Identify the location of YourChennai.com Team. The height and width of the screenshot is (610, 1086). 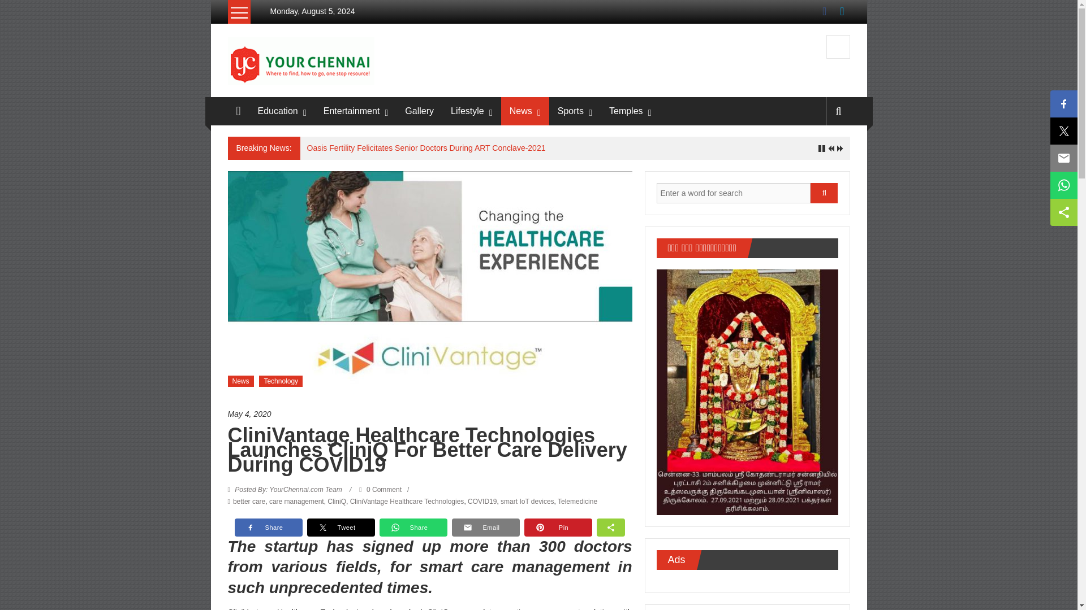
(288, 489).